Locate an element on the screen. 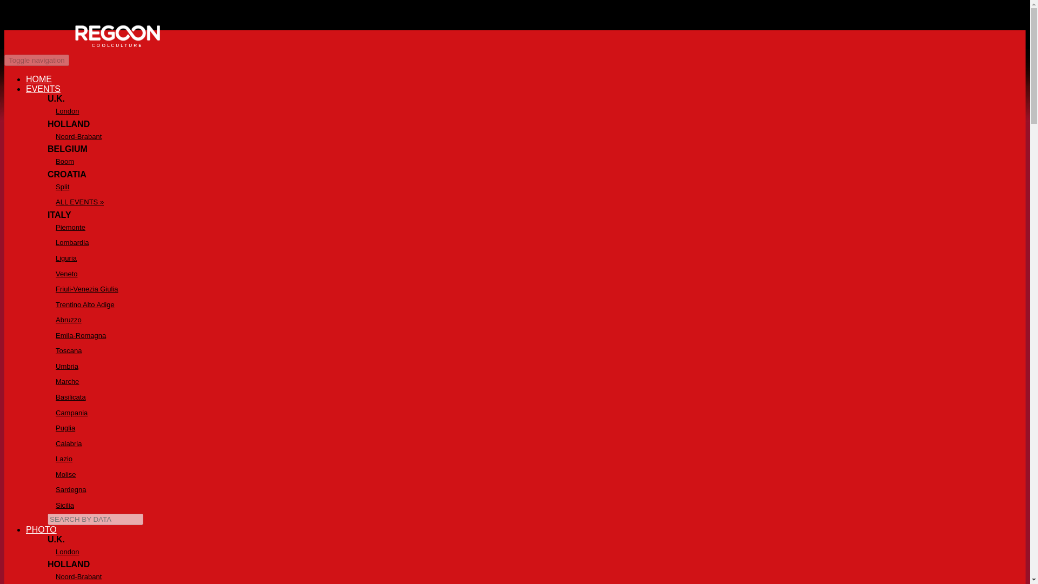  Toggle navigation is located at coordinates (37, 61).